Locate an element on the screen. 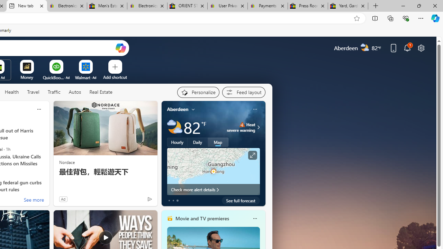 Image resolution: width=443 pixels, height=249 pixels. tab-2 is located at coordinates (177, 201).